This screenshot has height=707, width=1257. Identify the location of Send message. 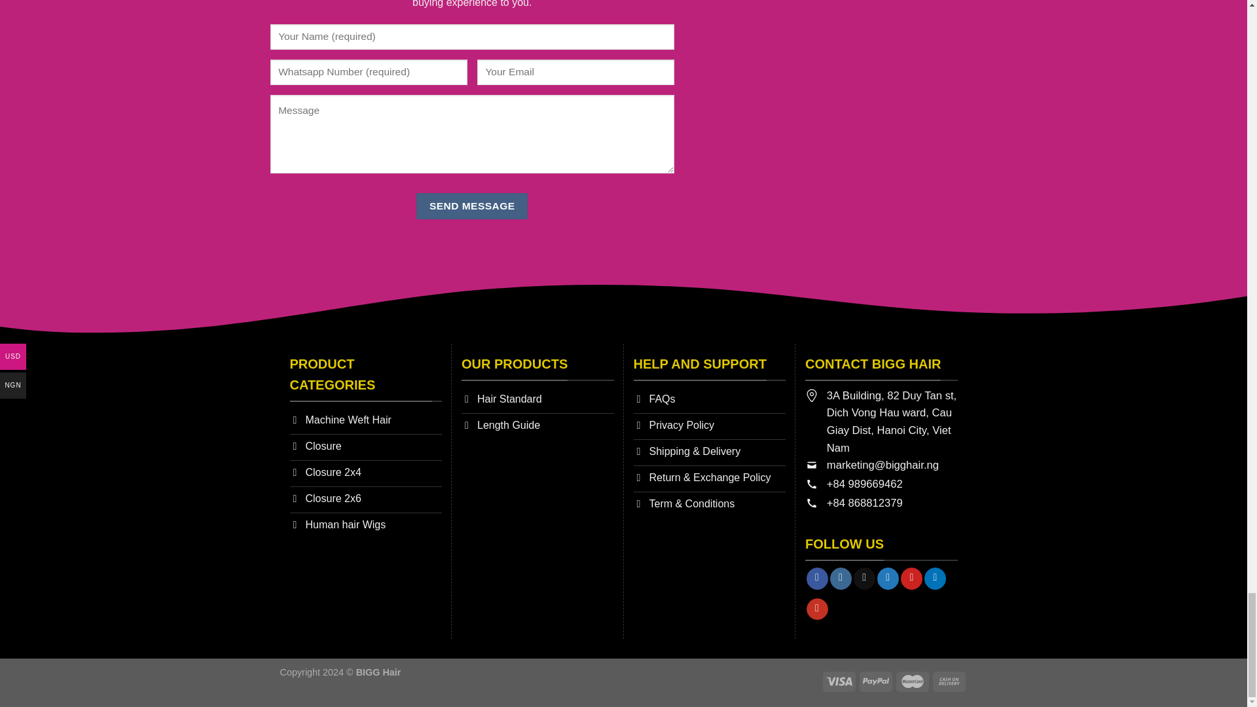
(471, 206).